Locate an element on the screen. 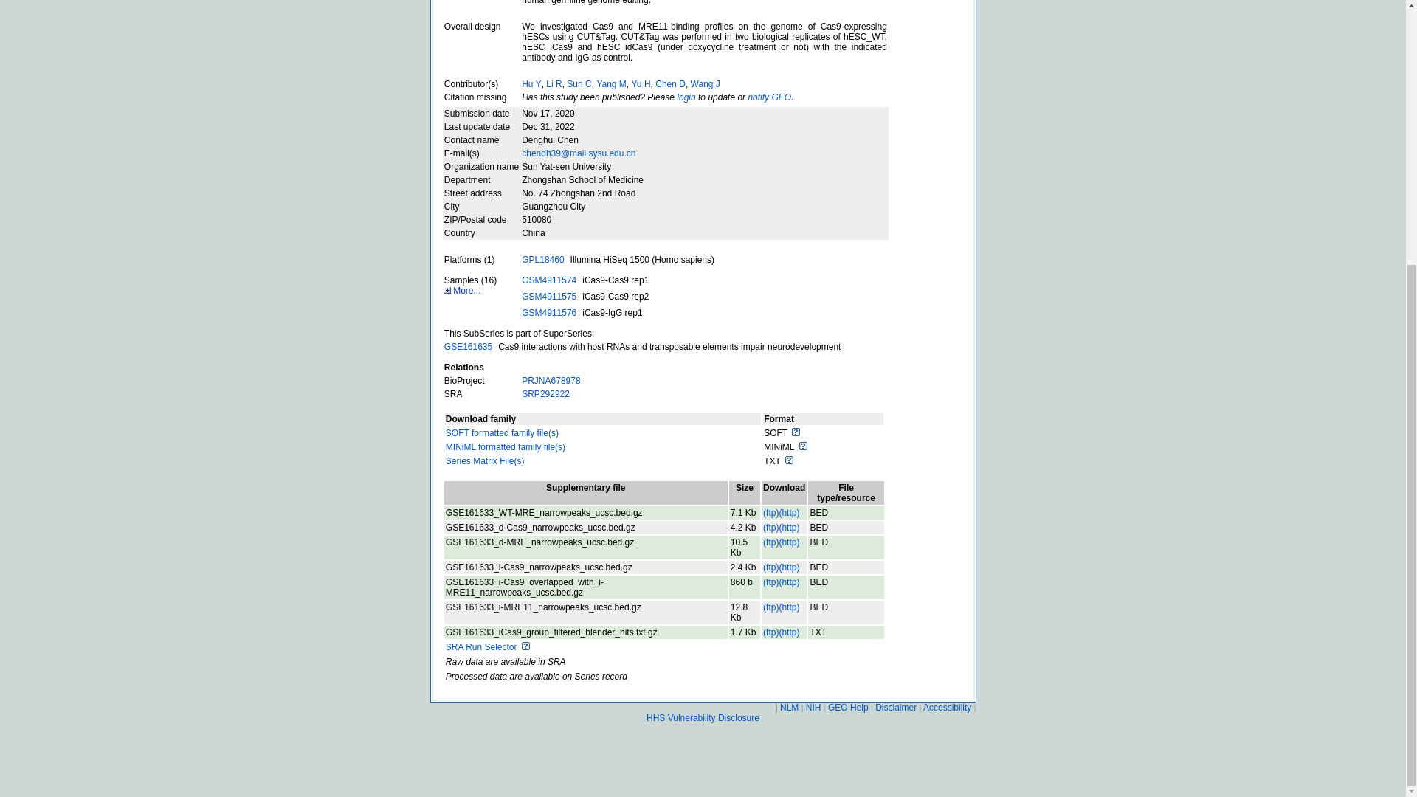 The height and width of the screenshot is (797, 1417). notify GEO is located at coordinates (769, 97).